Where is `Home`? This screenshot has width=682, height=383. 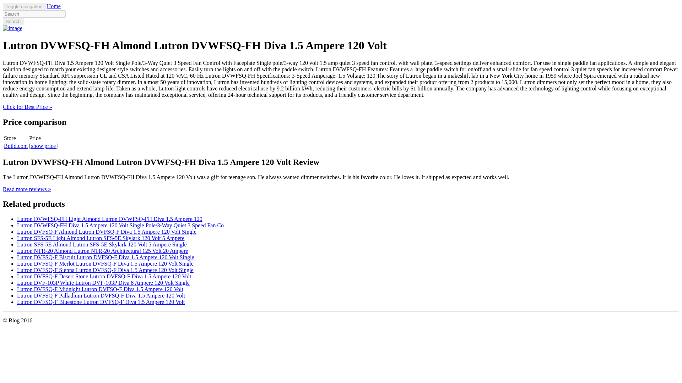 Home is located at coordinates (54, 6).